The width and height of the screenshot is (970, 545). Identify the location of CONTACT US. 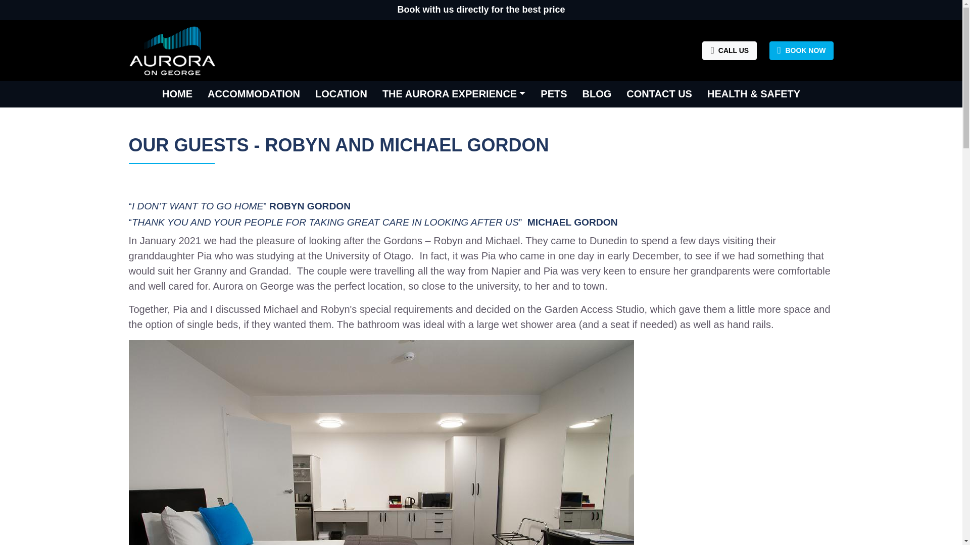
(659, 93).